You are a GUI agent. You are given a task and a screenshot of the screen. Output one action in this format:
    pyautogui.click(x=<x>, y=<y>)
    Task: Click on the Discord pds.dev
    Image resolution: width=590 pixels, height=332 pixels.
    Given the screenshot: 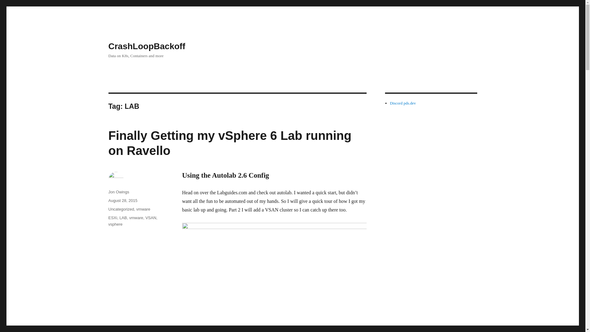 What is the action you would take?
    pyautogui.click(x=403, y=103)
    